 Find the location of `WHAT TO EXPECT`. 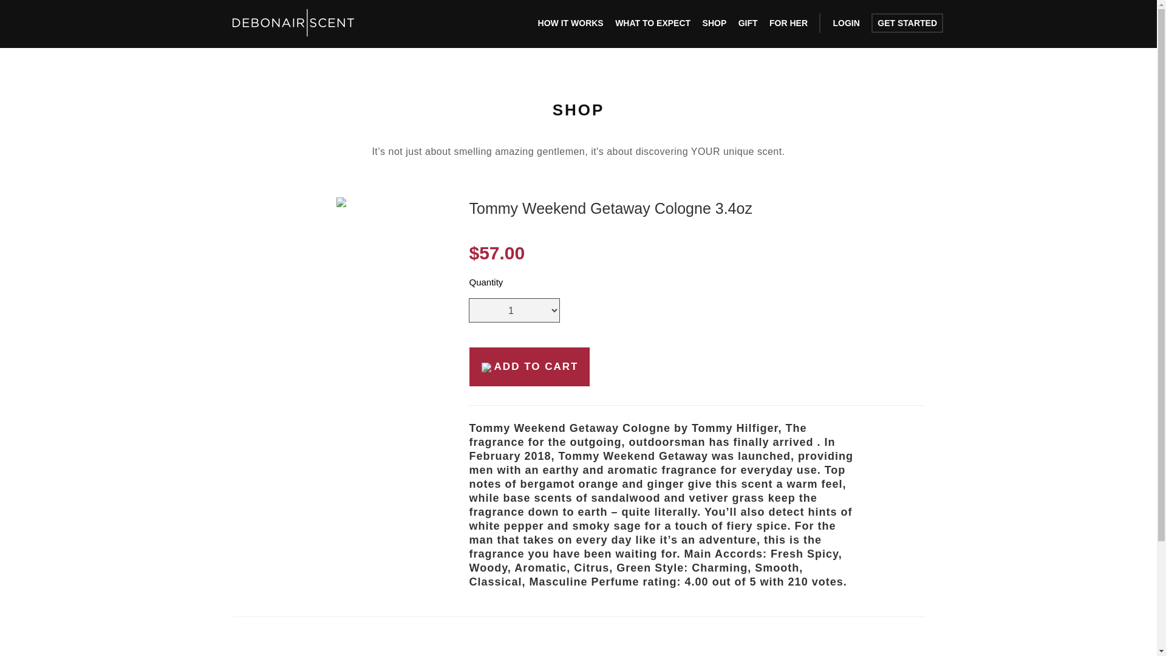

WHAT TO EXPECT is located at coordinates (652, 23).